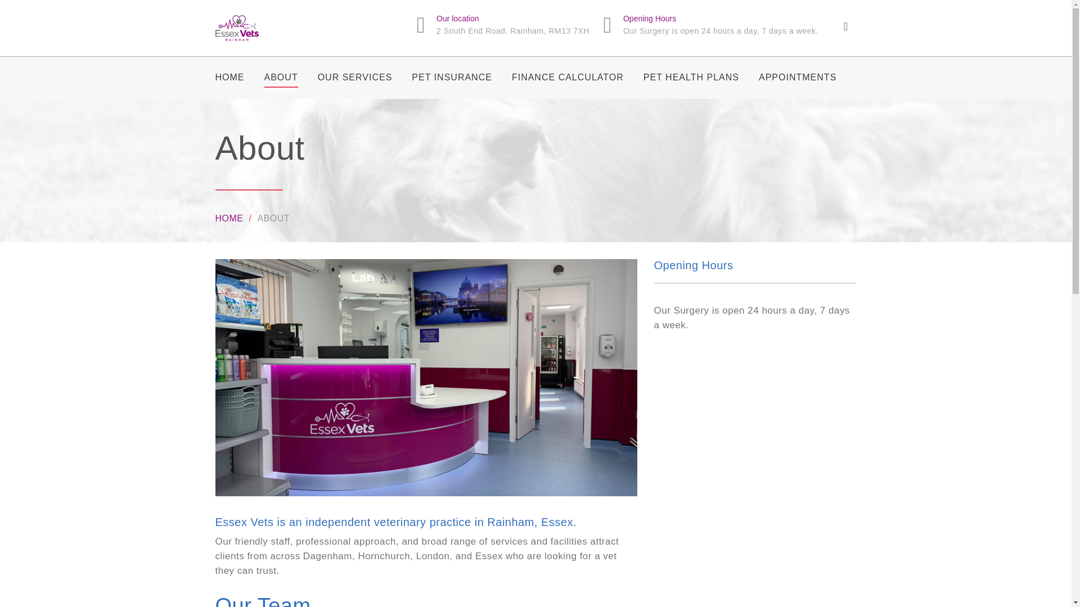 The height and width of the screenshot is (607, 1080). What do you see at coordinates (691, 77) in the screenshot?
I see `PET HEALTH PLANS` at bounding box center [691, 77].